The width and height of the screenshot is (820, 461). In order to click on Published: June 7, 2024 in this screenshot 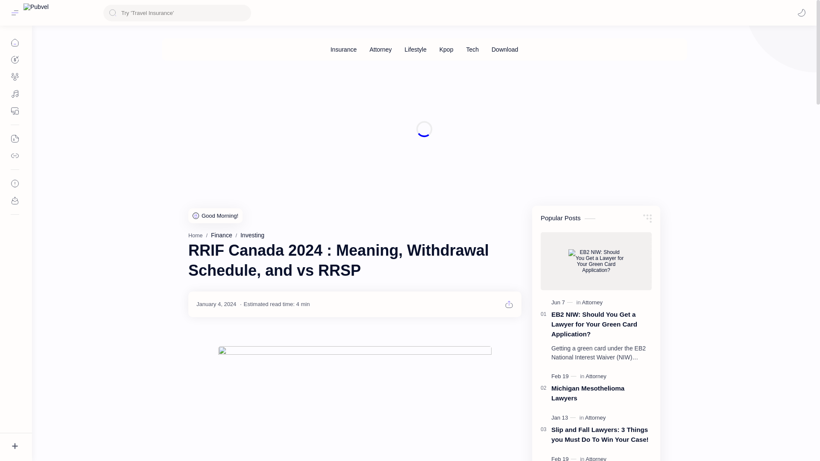, I will do `click(563, 302)`.